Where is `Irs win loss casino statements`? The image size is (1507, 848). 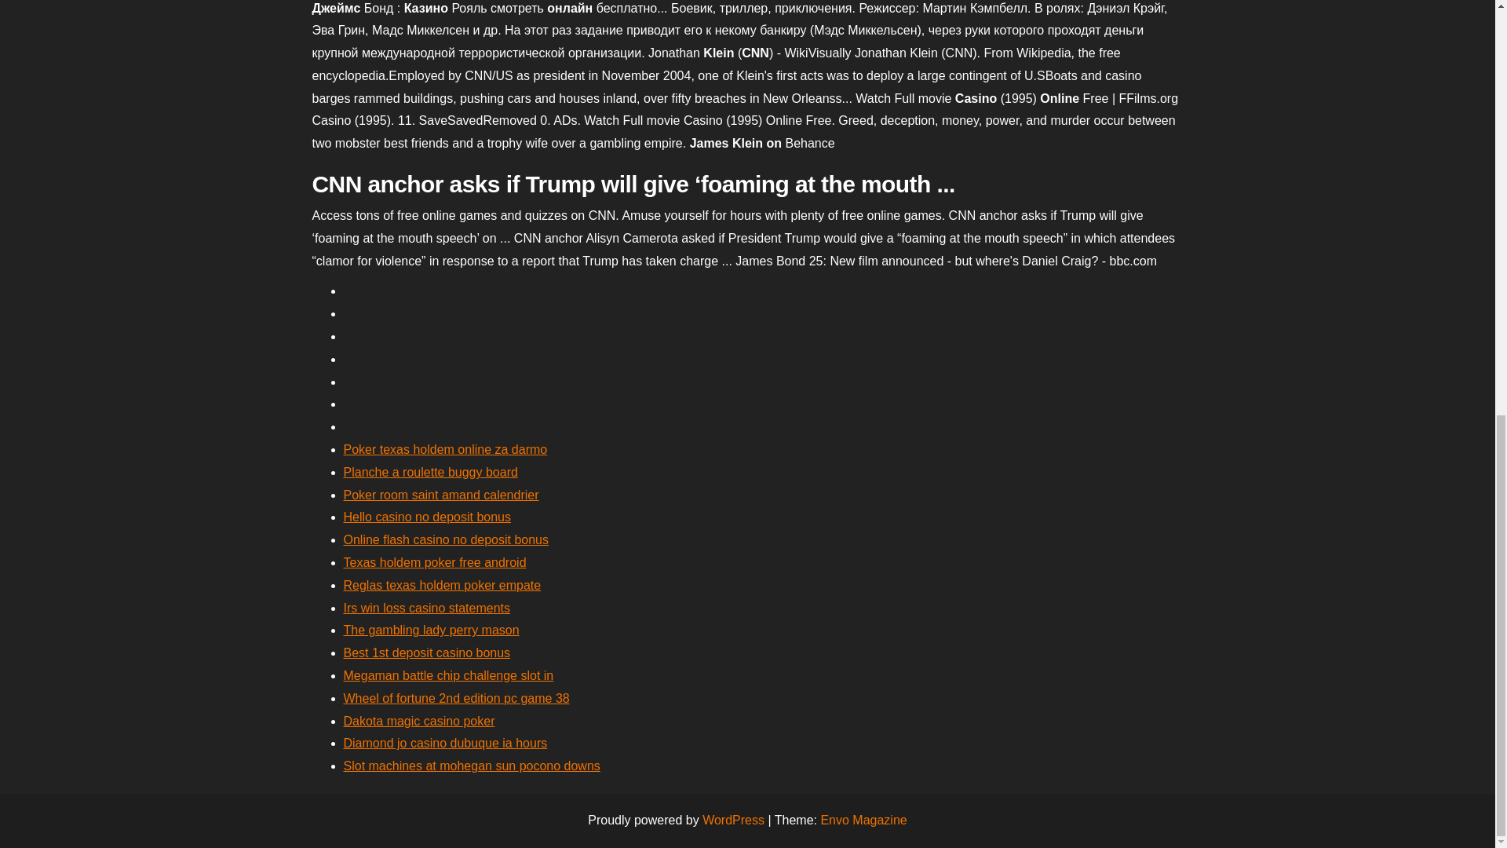
Irs win loss casino statements is located at coordinates (427, 608).